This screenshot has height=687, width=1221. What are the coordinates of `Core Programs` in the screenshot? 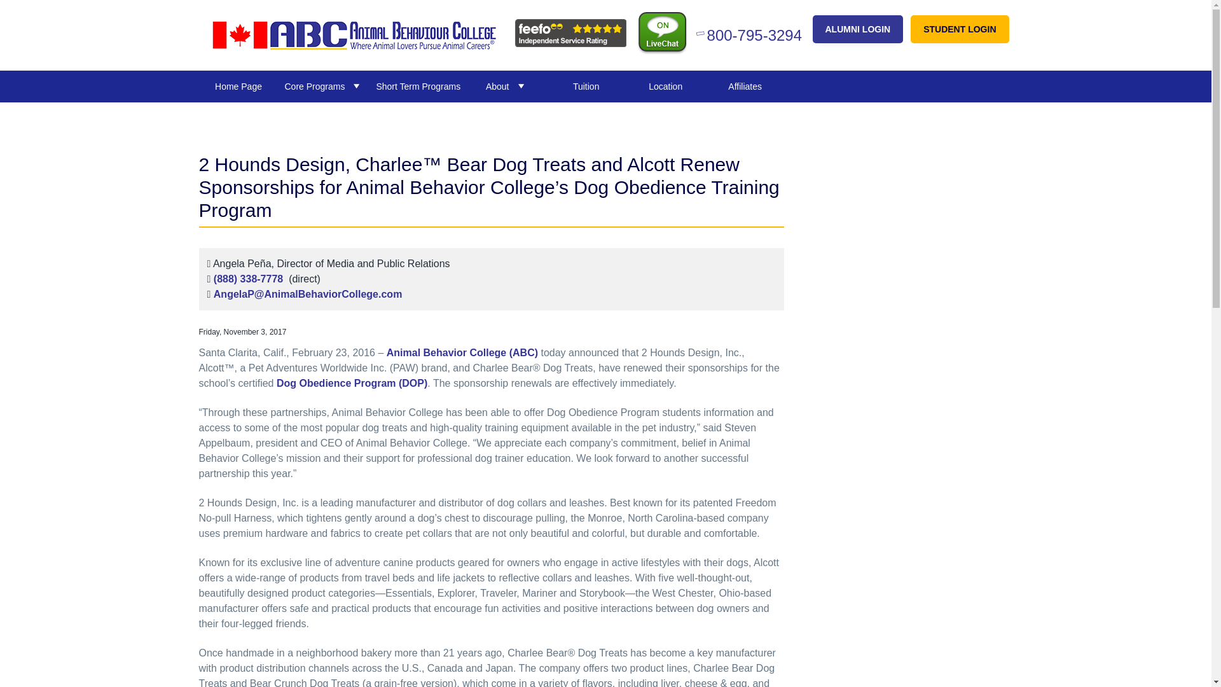 It's located at (324, 87).